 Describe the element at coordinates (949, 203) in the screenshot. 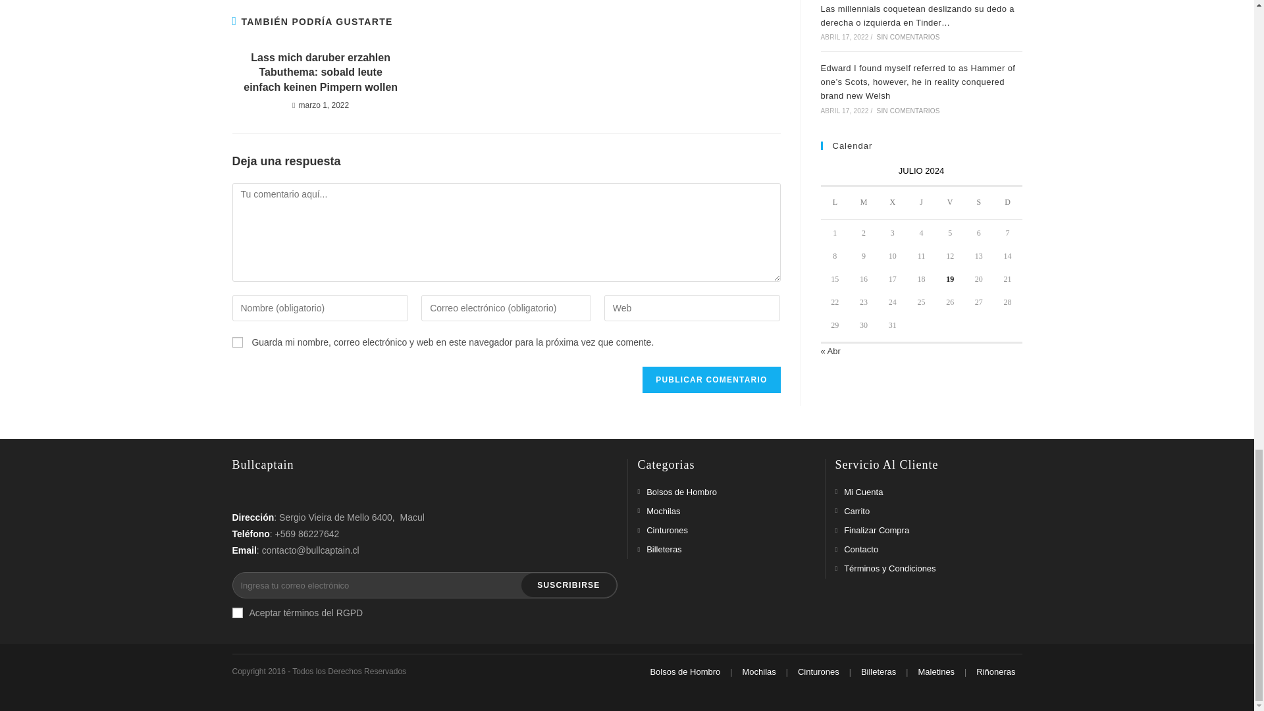

I see `viernes` at that location.